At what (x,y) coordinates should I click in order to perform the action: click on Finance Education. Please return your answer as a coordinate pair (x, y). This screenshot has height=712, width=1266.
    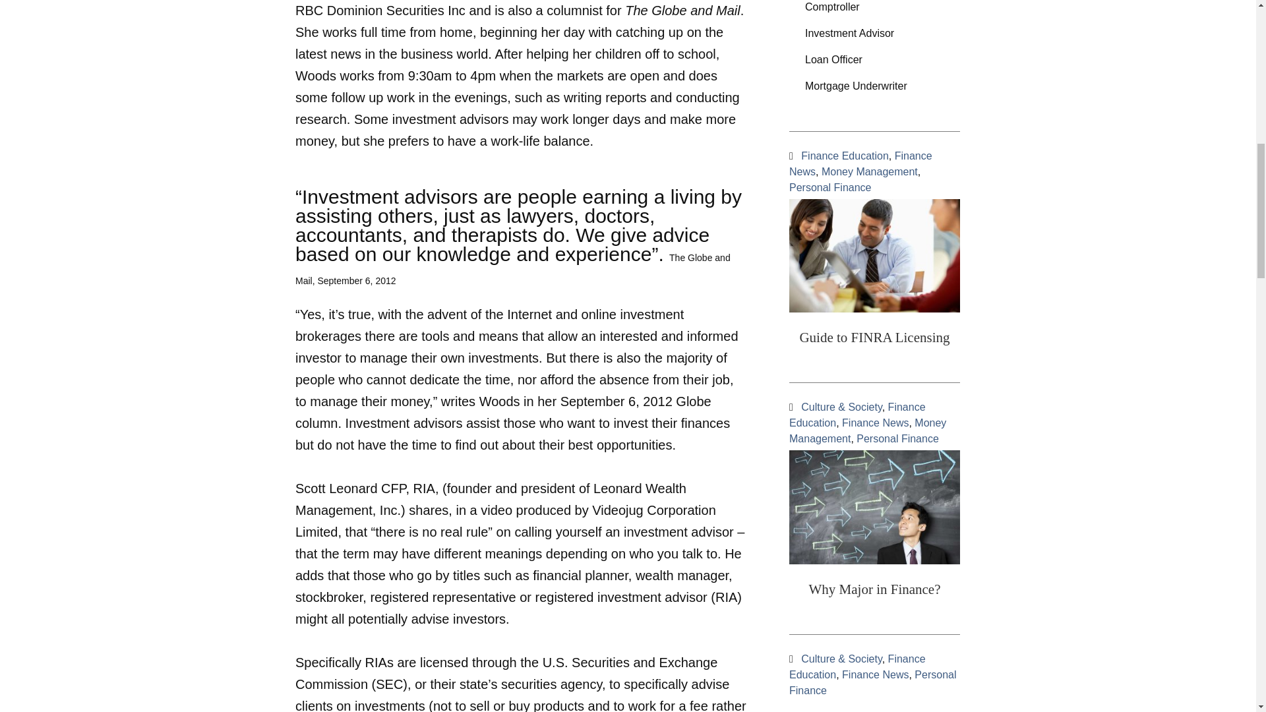
    Looking at the image, I should click on (857, 415).